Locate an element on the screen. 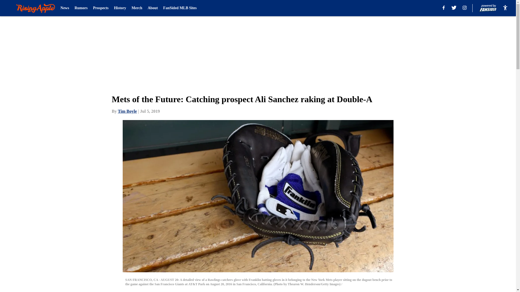 This screenshot has width=520, height=292. Prospects is located at coordinates (100, 8).